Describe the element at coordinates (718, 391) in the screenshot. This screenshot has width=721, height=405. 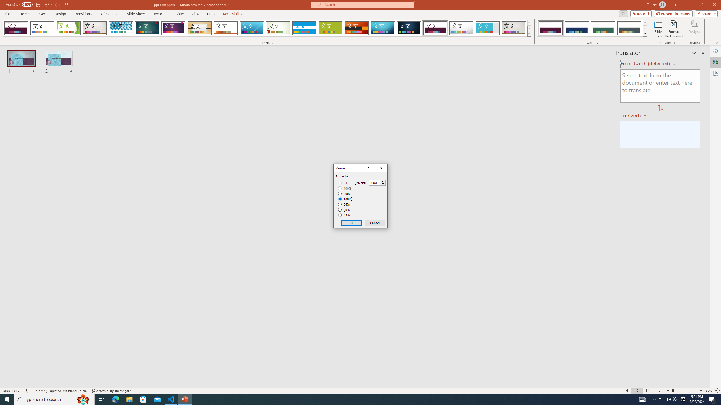
I see `Row up` at that location.